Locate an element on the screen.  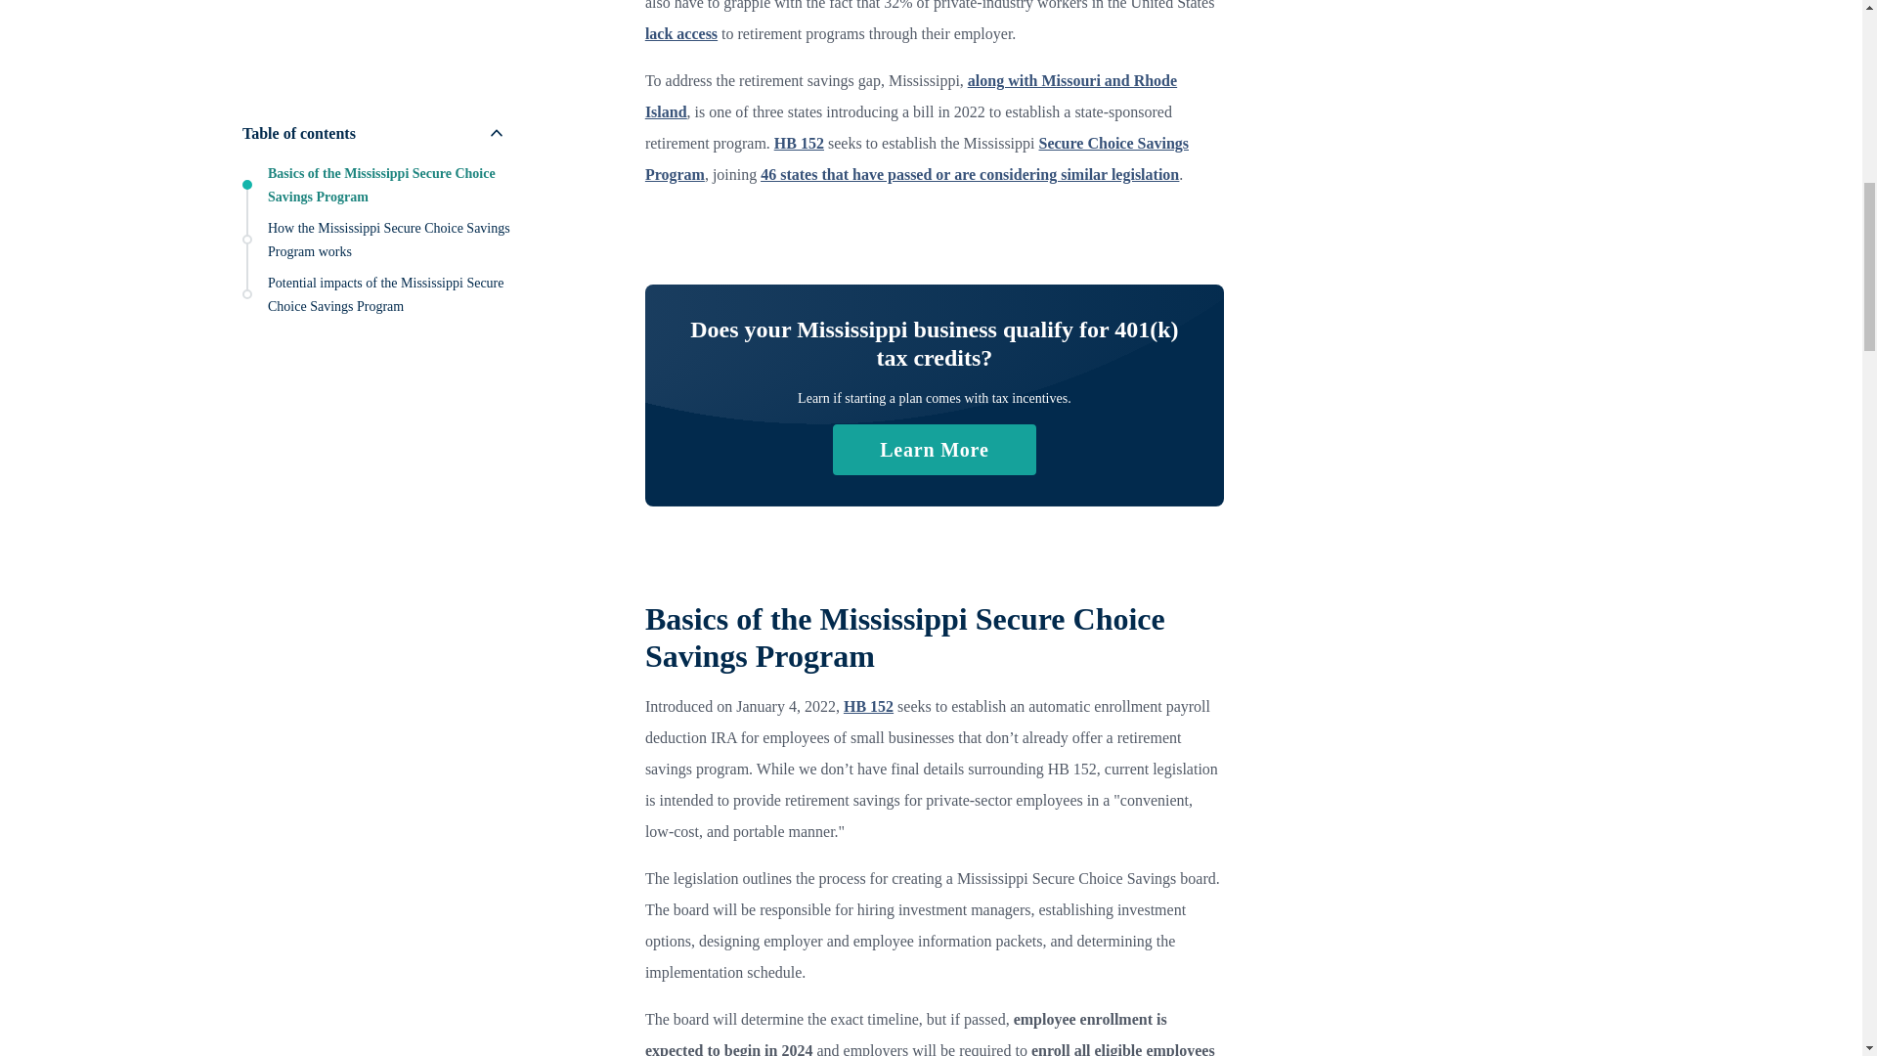
Learn More is located at coordinates (935, 450).